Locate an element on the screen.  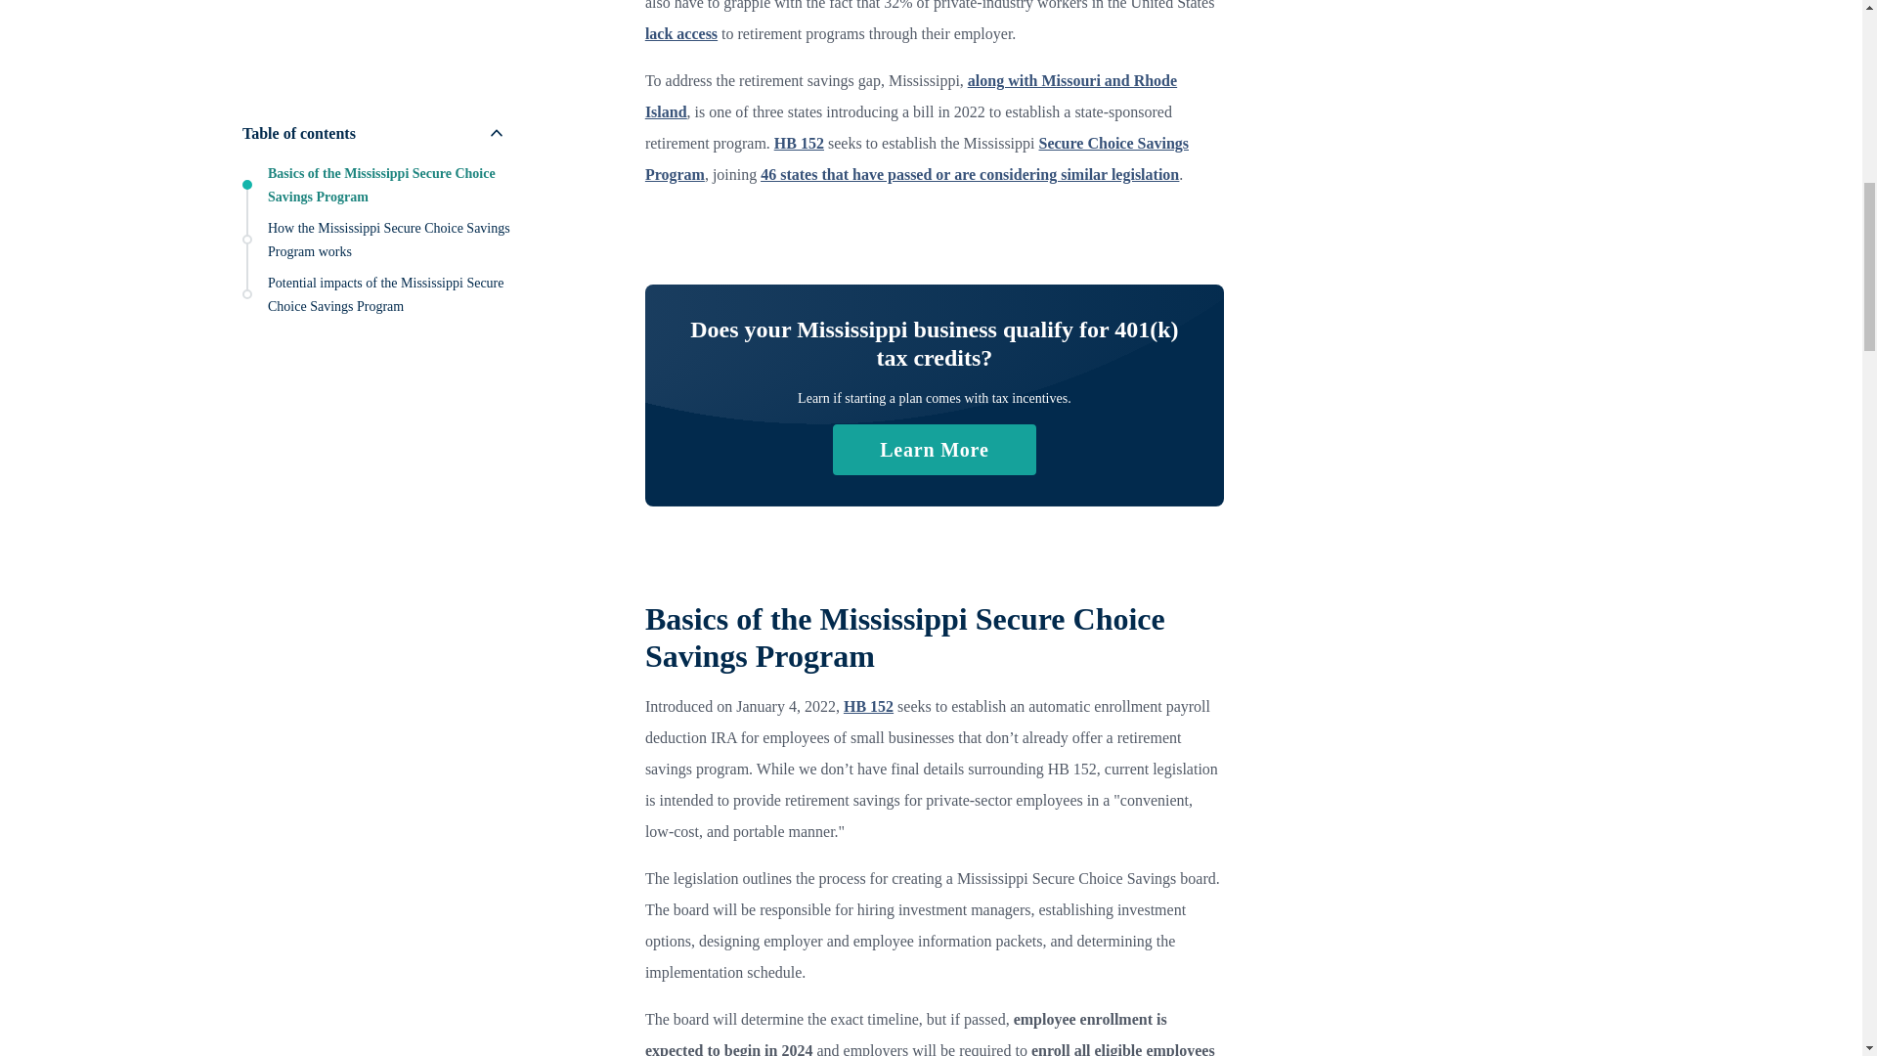
Learn More is located at coordinates (935, 450).